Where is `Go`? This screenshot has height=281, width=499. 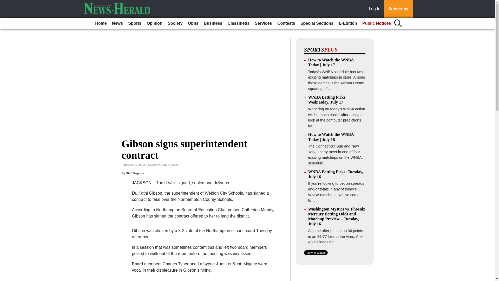 Go is located at coordinates (5, 3).